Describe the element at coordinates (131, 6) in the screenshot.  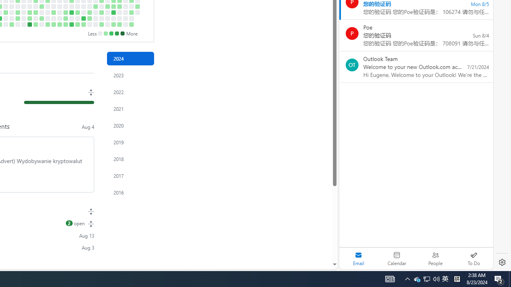
I see `No contributions on August 14th.` at that location.